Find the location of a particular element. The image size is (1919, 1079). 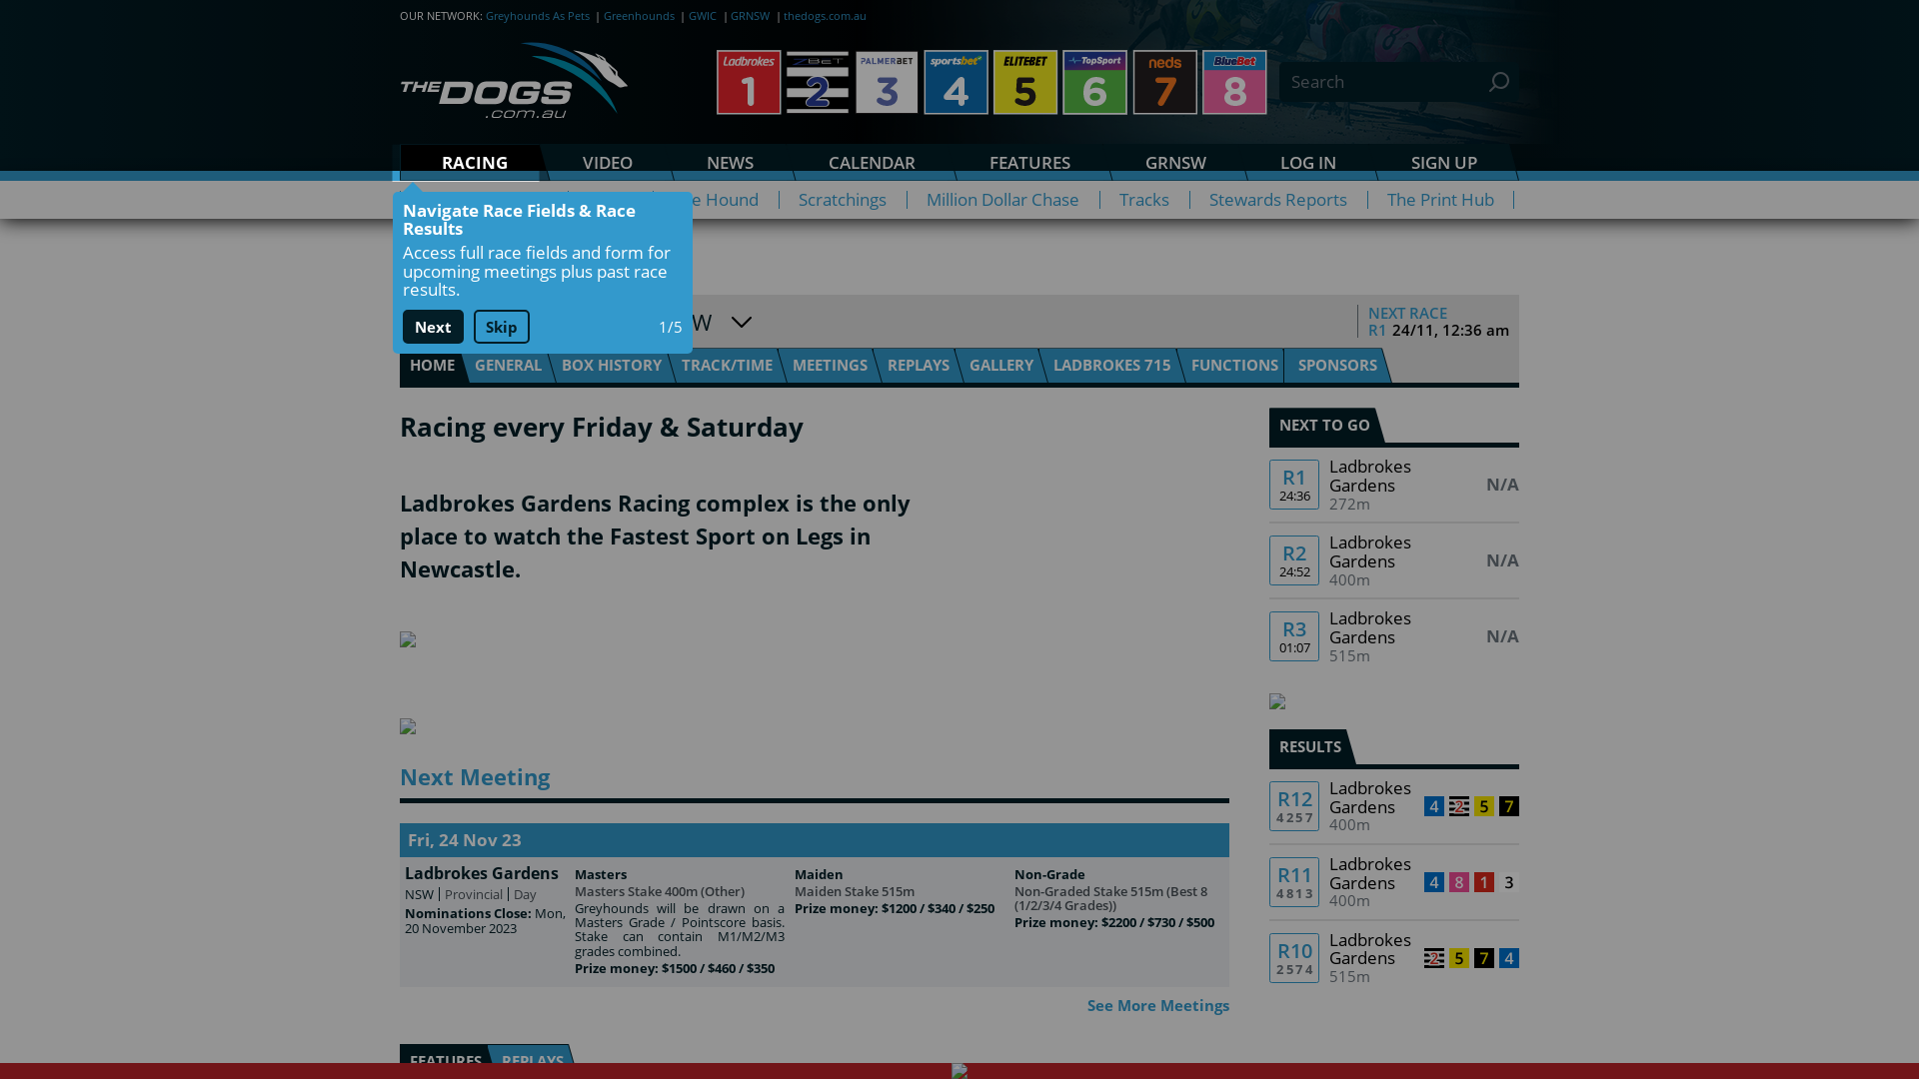

GALLERY is located at coordinates (1001, 366).